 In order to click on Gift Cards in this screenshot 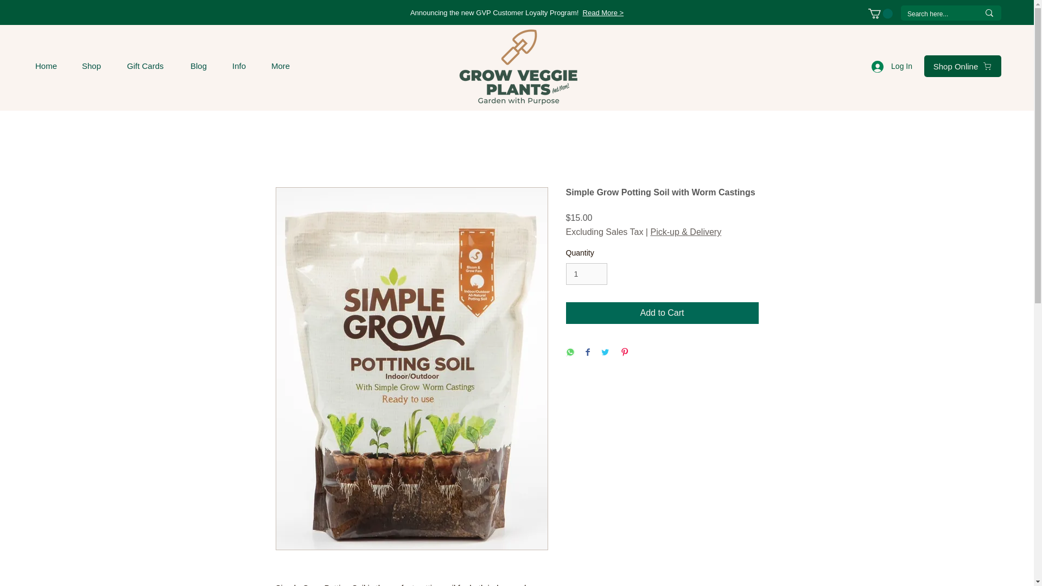, I will do `click(150, 66)`.